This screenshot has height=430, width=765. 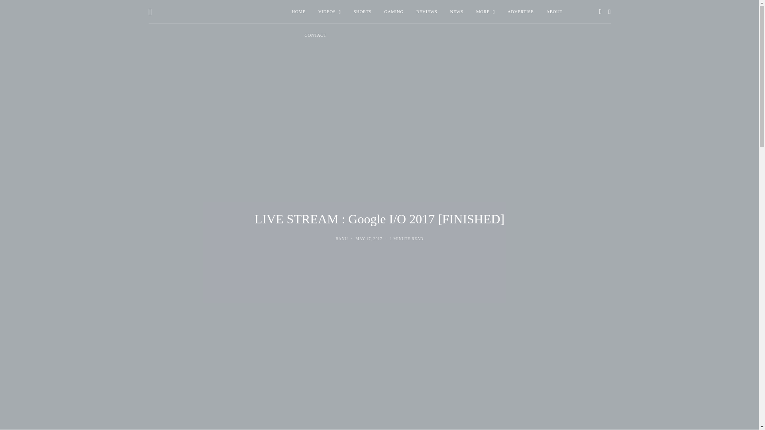 I want to click on CONTACT, so click(x=316, y=35).